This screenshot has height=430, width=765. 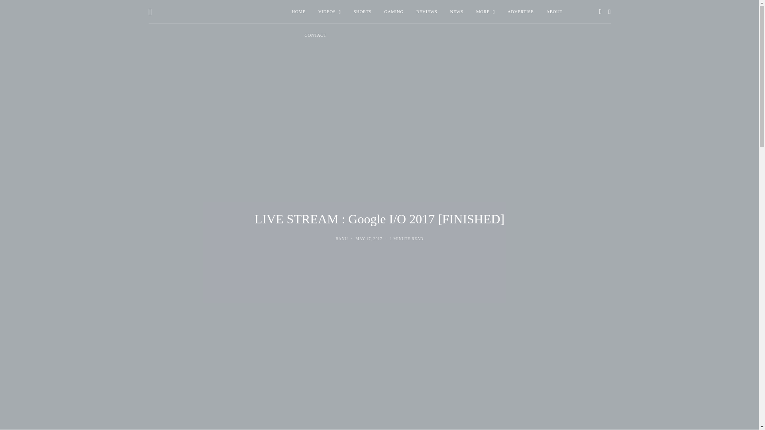 I want to click on CONTACT, so click(x=316, y=35).